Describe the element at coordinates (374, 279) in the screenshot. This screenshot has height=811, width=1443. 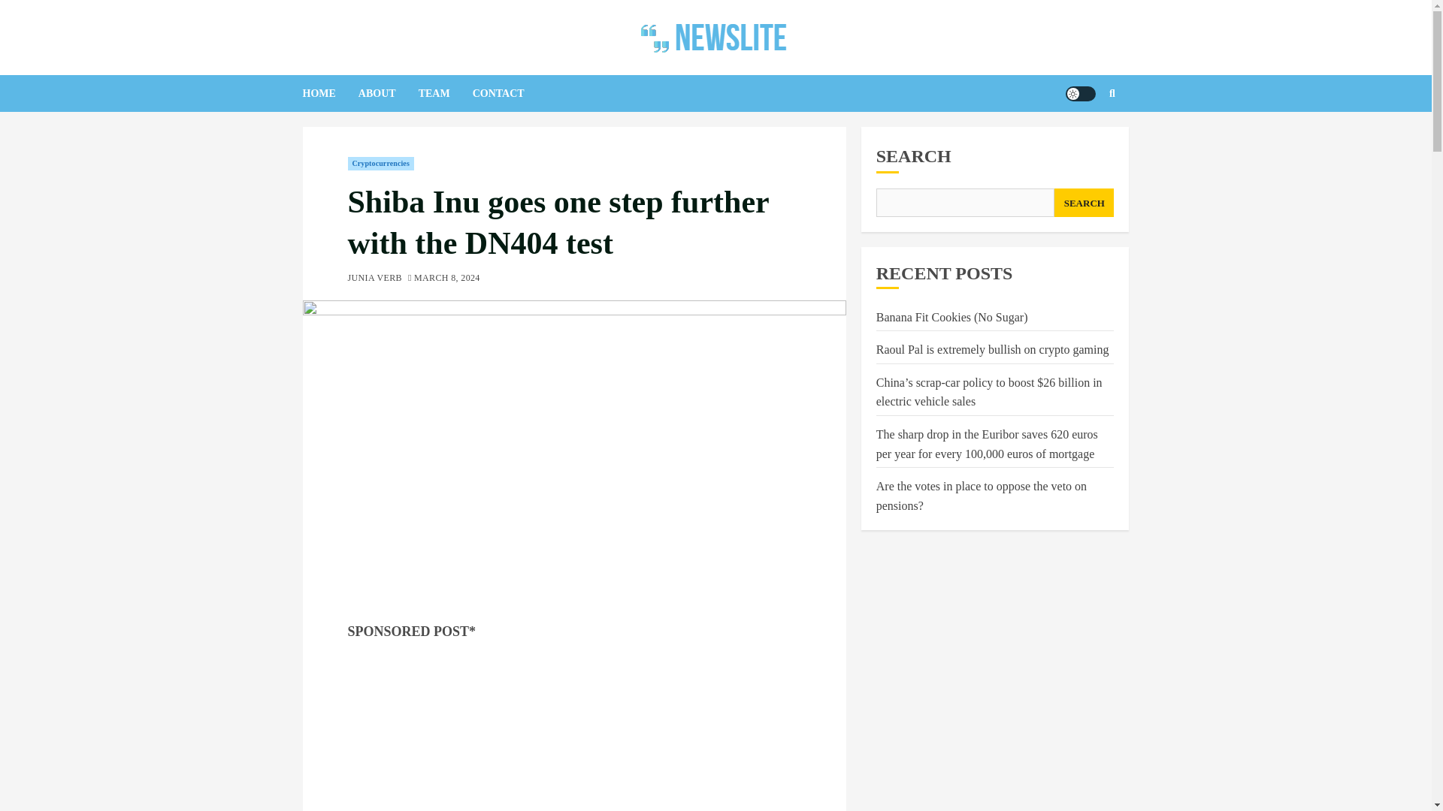
I see `JUNIA VERB` at that location.